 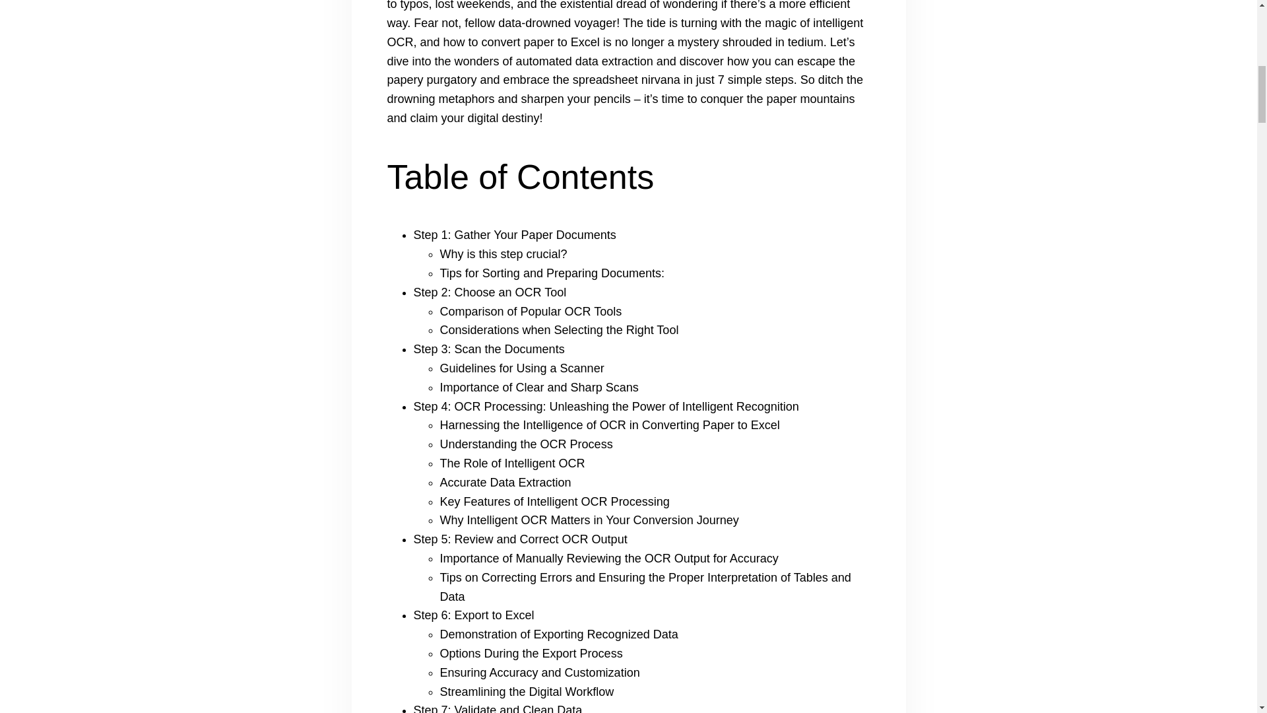 What do you see at coordinates (531, 312) in the screenshot?
I see `Comparison of Popular OCR Tools` at bounding box center [531, 312].